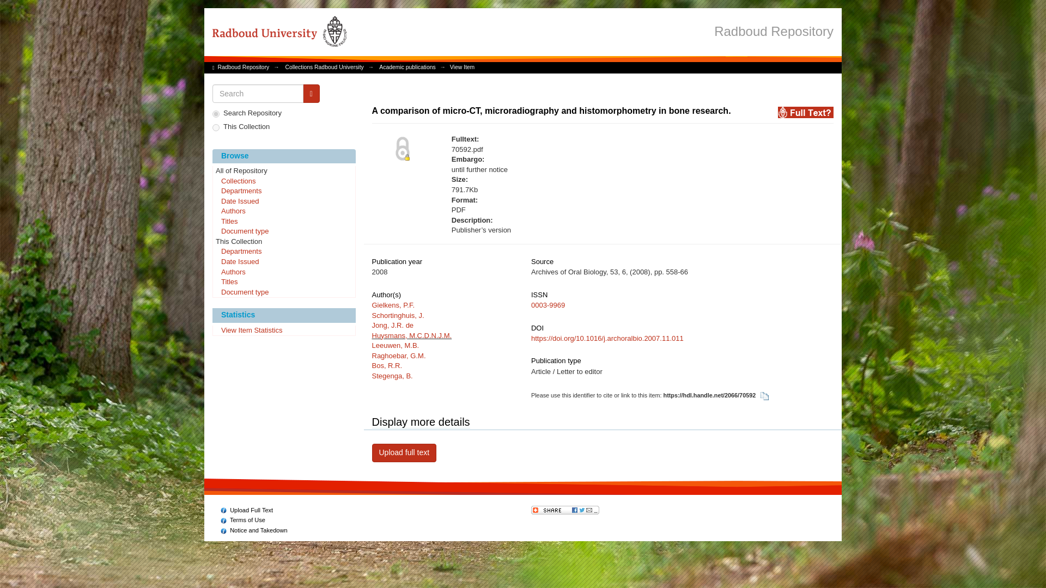 The height and width of the screenshot is (588, 1046). I want to click on Titles, so click(283, 222).